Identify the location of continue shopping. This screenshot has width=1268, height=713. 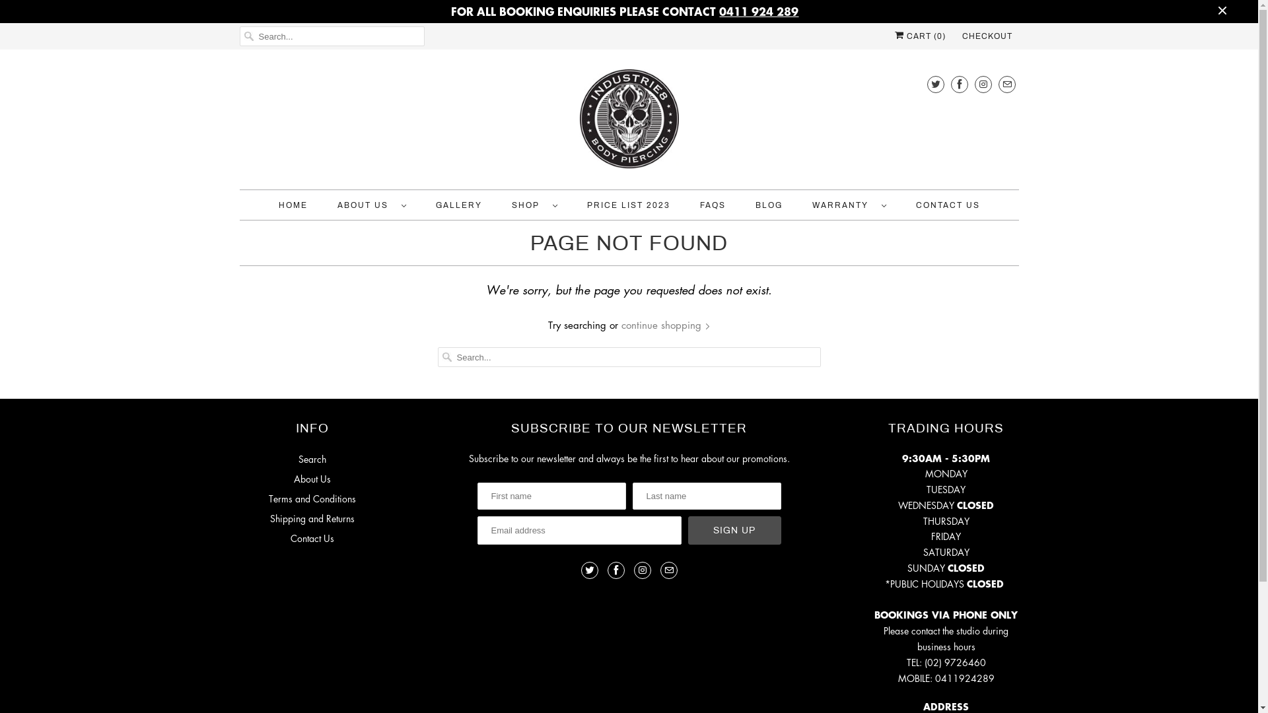
(666, 325).